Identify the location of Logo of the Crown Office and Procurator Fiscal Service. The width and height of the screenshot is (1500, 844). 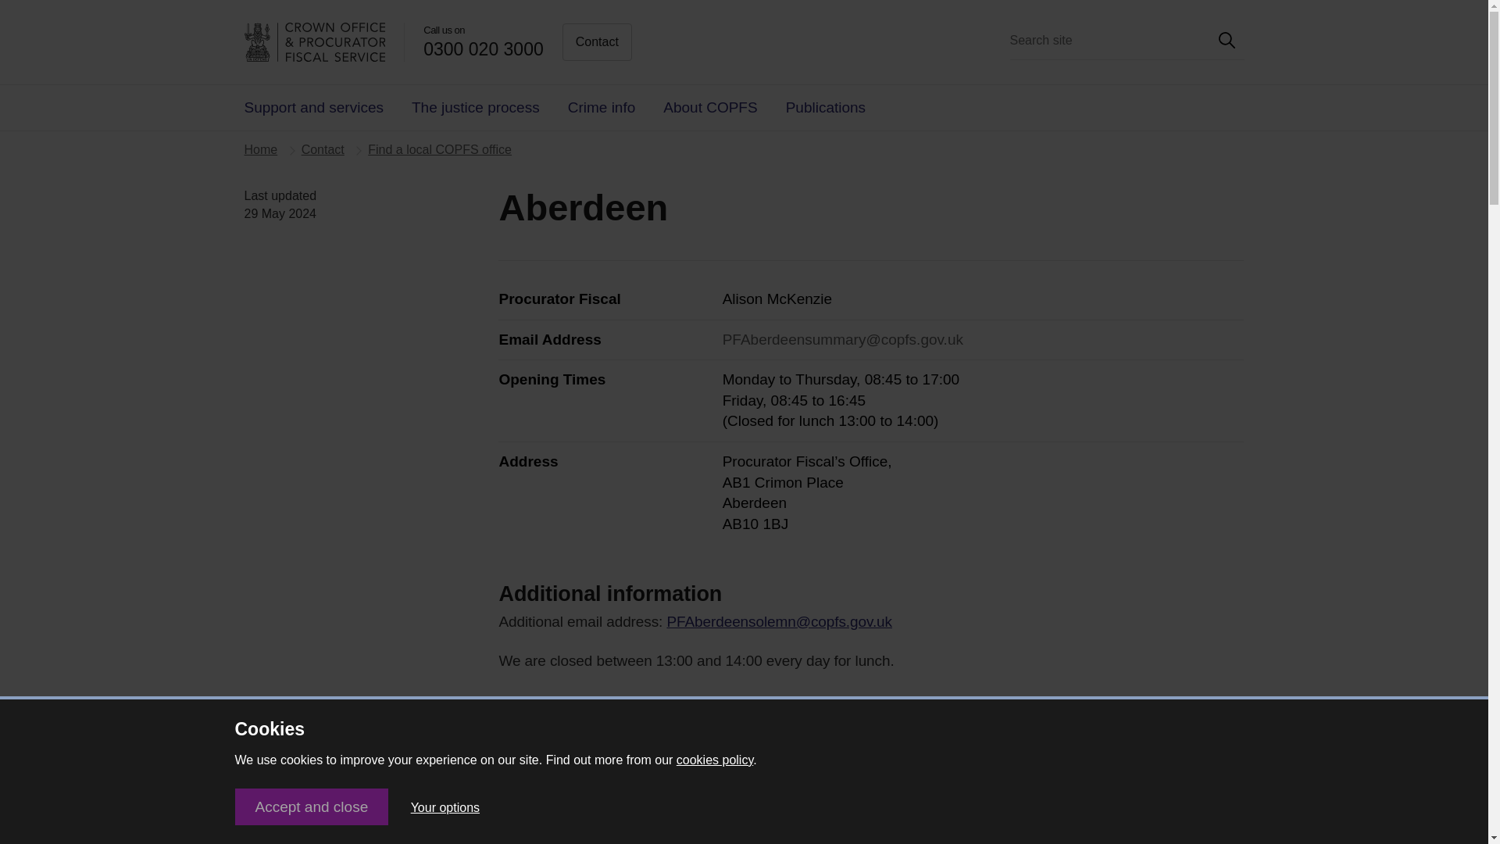
(314, 42).